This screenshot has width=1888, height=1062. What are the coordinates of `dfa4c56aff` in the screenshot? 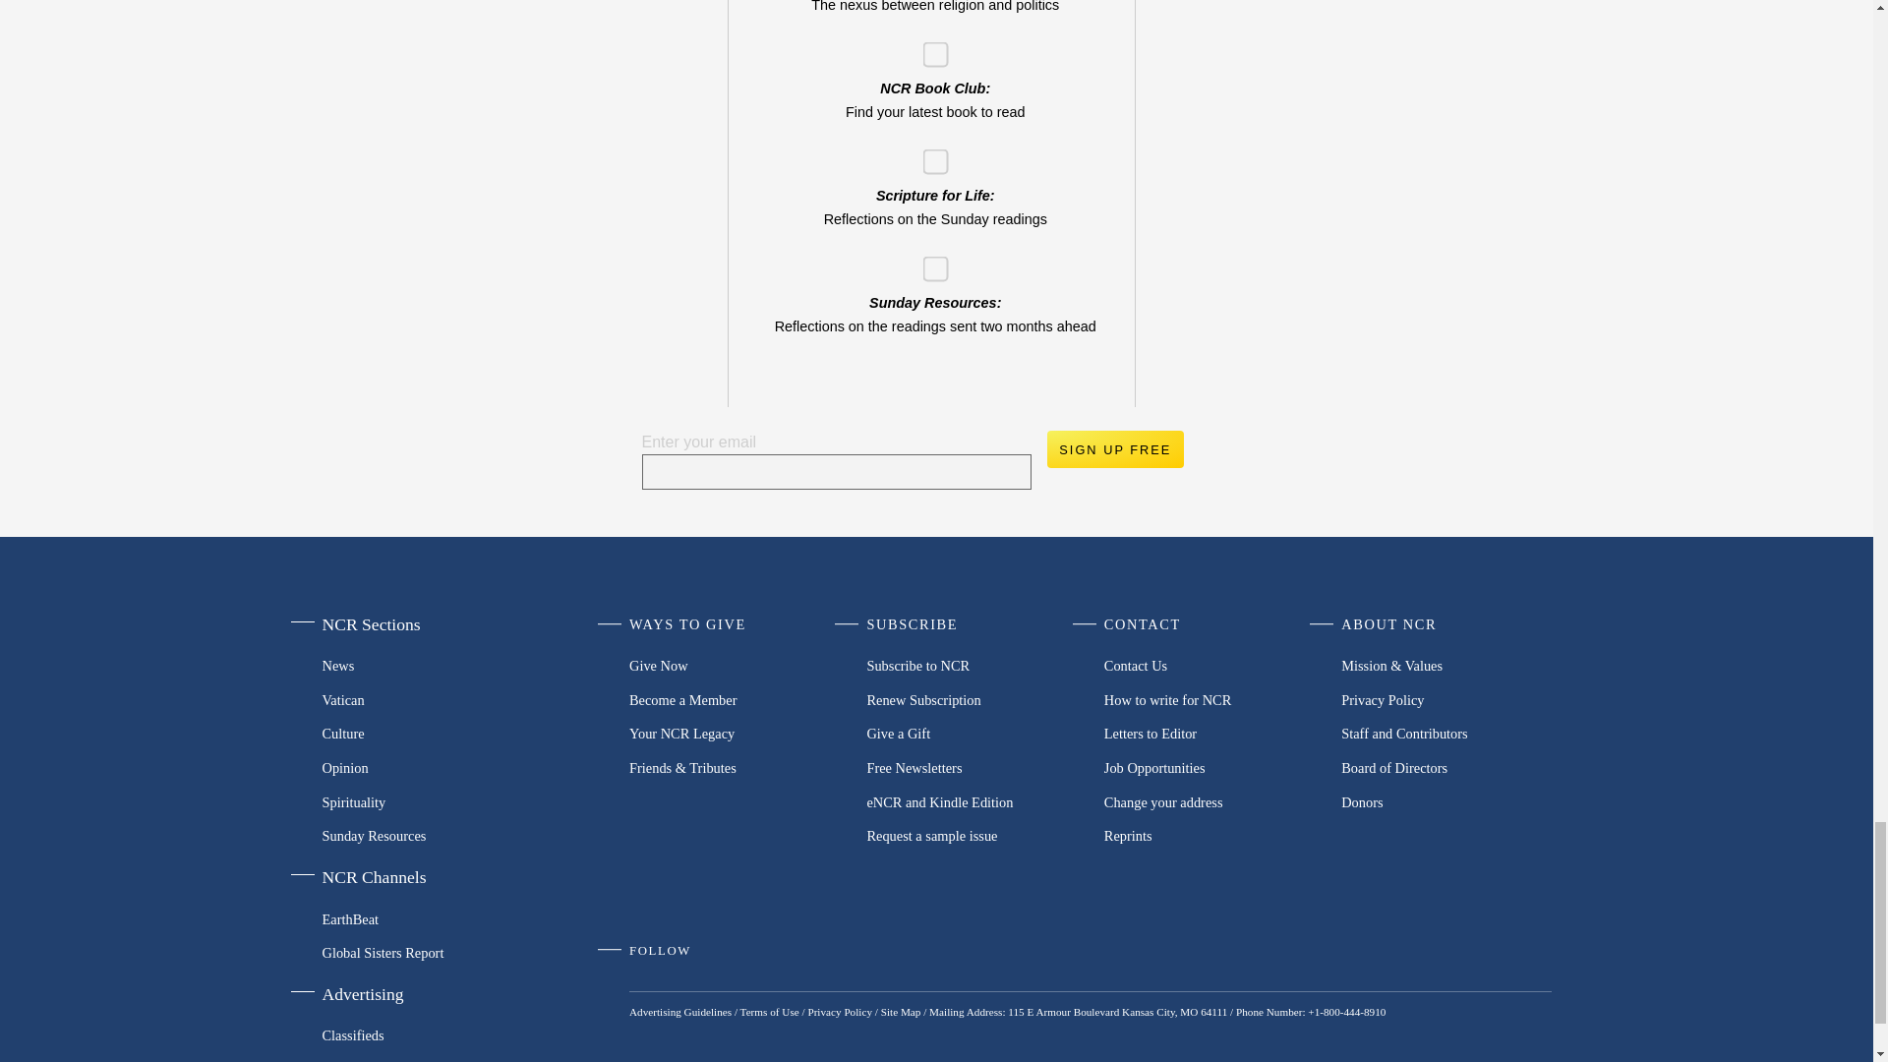 It's located at (928, 262).